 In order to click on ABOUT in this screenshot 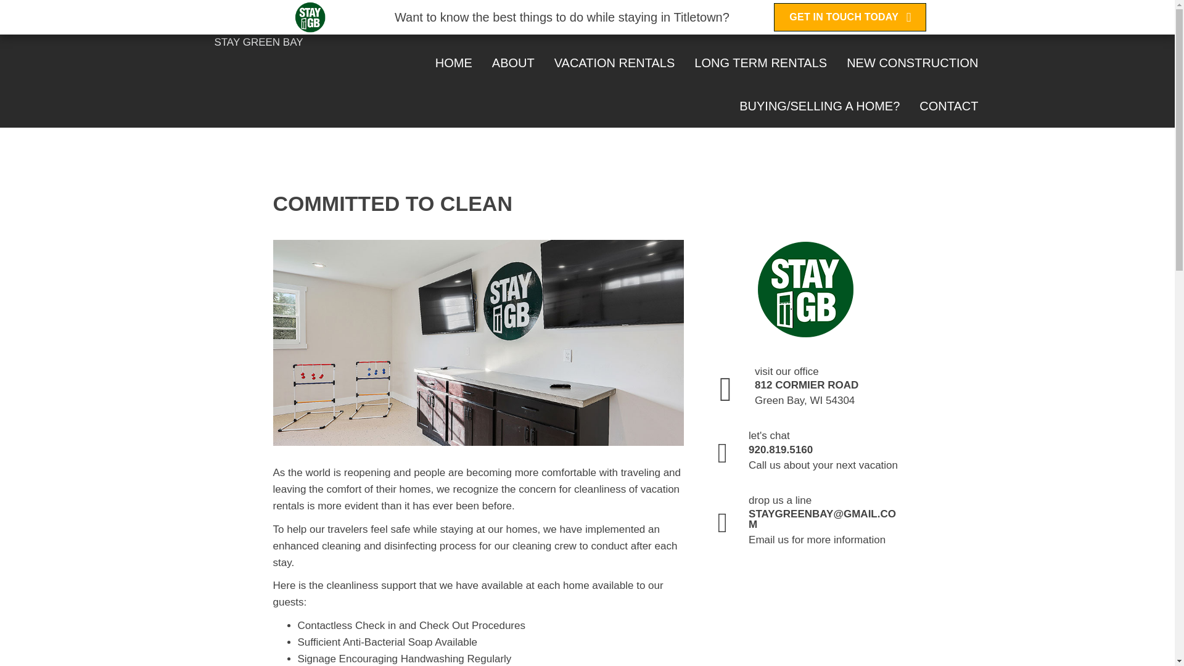, I will do `click(513, 63)`.